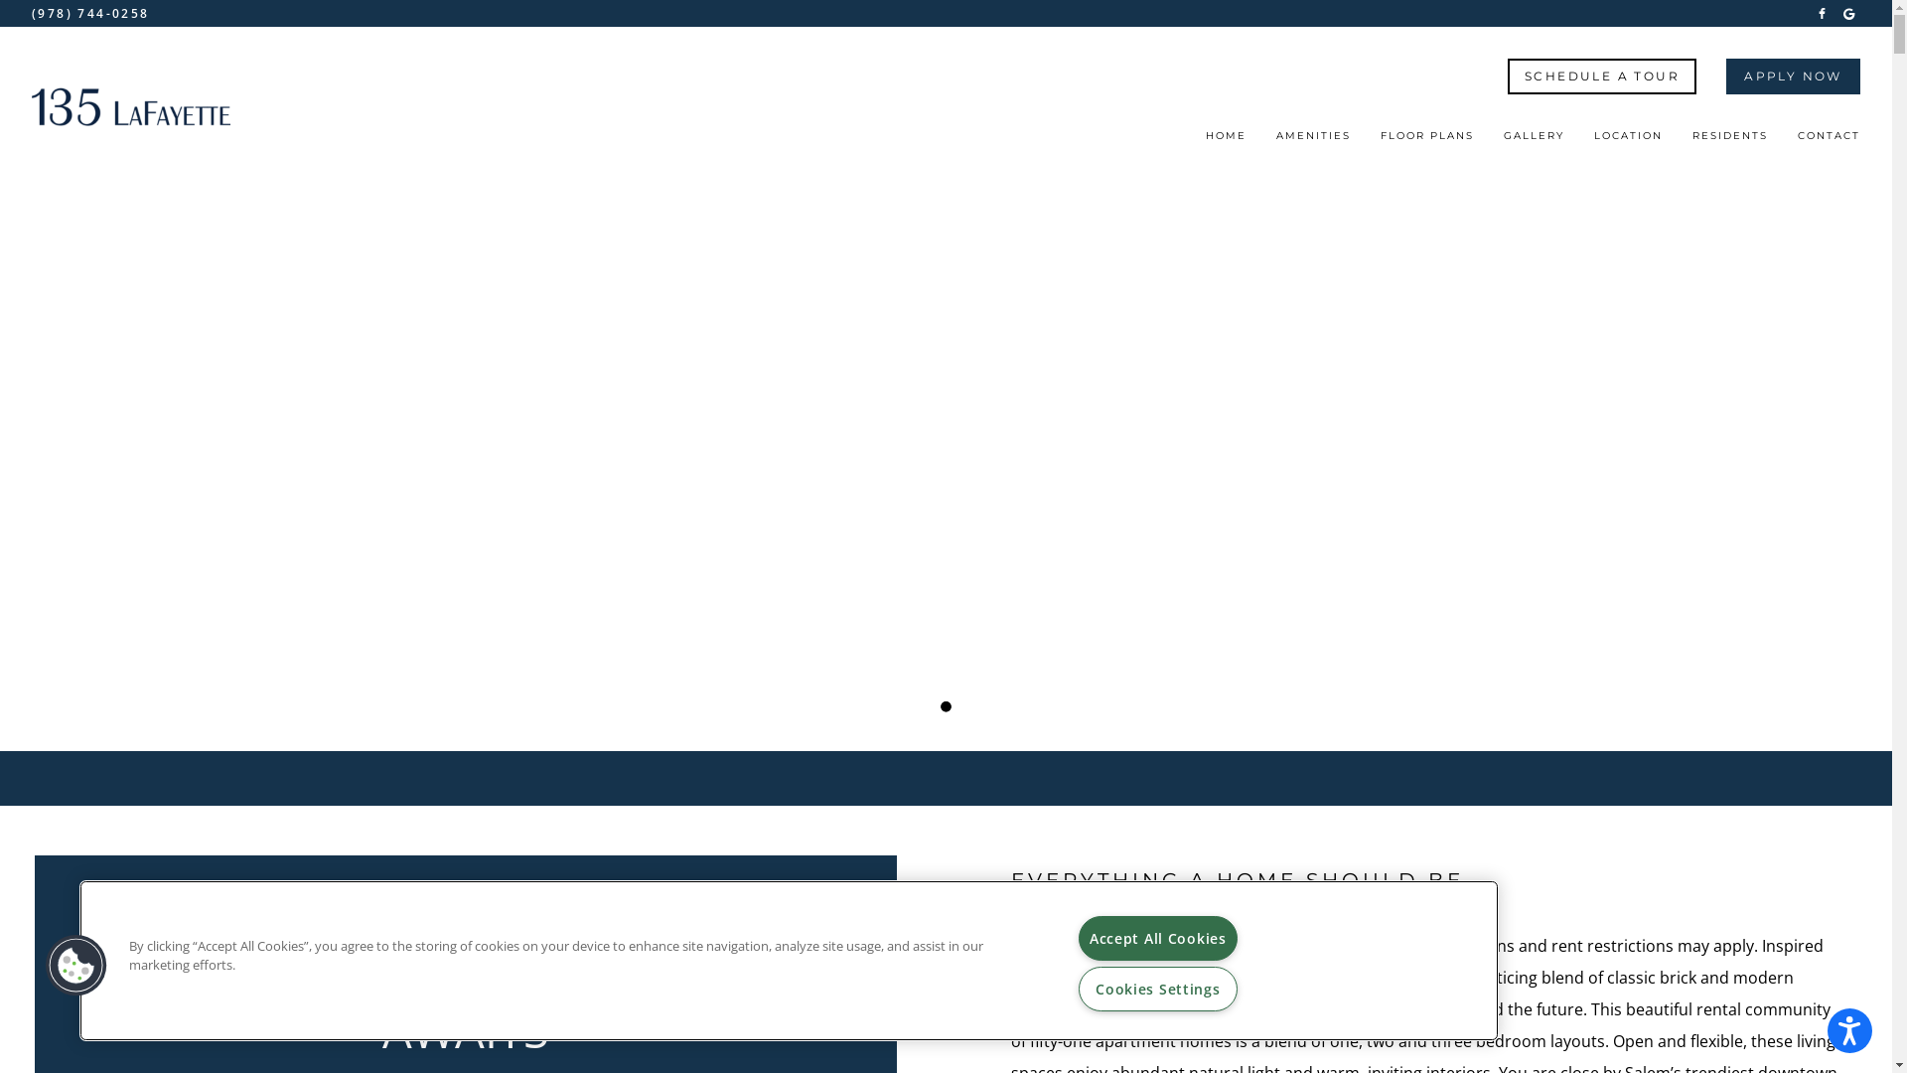 This screenshot has width=1907, height=1073. I want to click on CONTACT, so click(1830, 141).